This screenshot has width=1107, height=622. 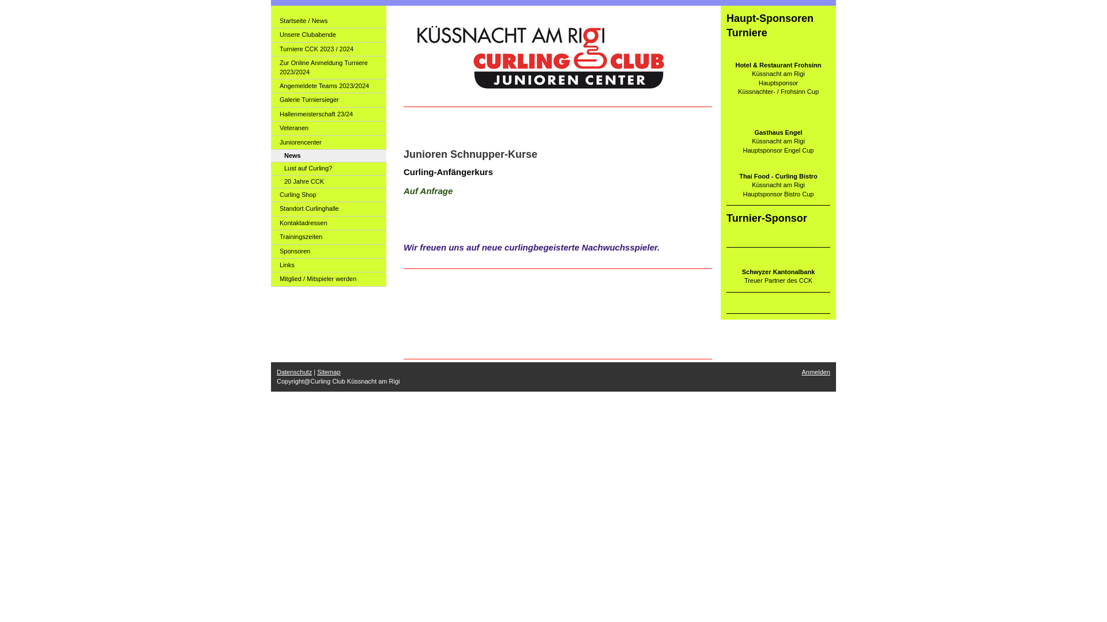 What do you see at coordinates (329, 195) in the screenshot?
I see `Curling Shop` at bounding box center [329, 195].